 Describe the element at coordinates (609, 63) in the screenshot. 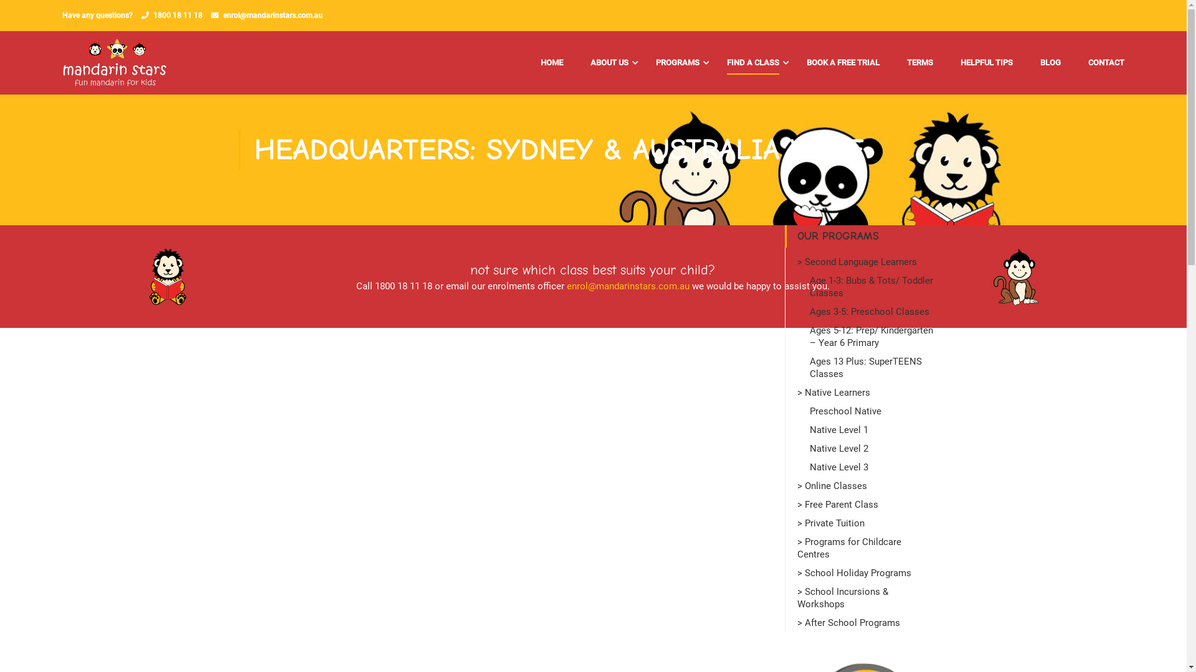

I see `ABOUT US` at that location.